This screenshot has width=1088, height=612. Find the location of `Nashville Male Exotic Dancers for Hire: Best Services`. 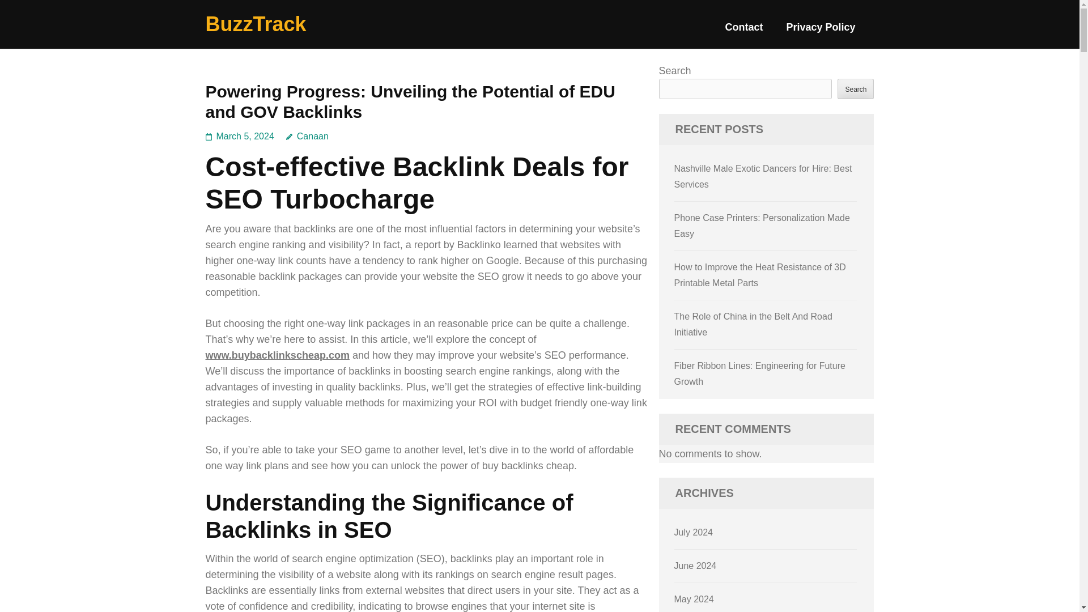

Nashville Male Exotic Dancers for Hire: Best Services is located at coordinates (763, 176).